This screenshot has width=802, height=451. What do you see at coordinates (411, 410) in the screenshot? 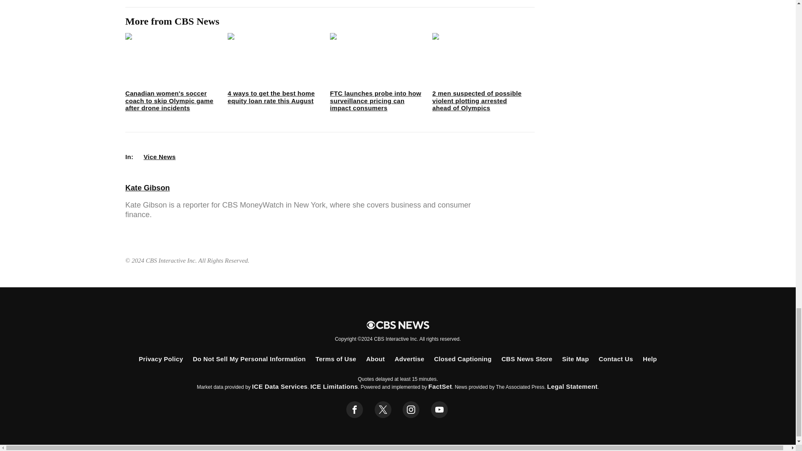
I see `instagram` at bounding box center [411, 410].